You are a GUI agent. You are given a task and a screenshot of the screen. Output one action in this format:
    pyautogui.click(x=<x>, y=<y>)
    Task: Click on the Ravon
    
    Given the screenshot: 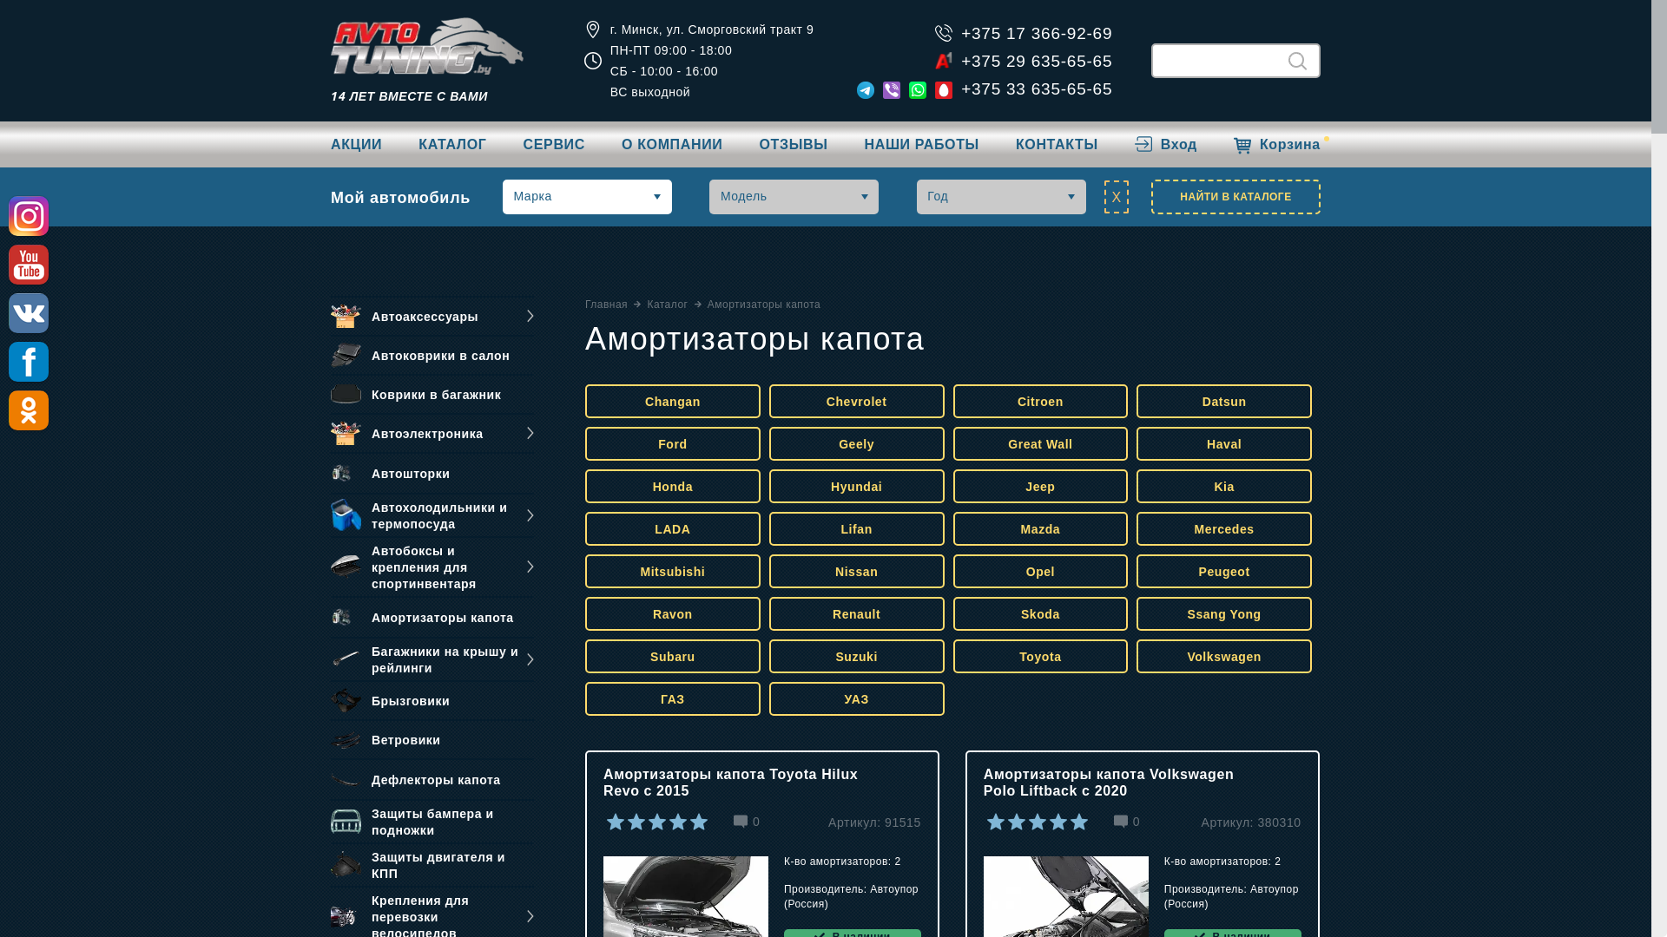 What is the action you would take?
    pyautogui.click(x=673, y=614)
    